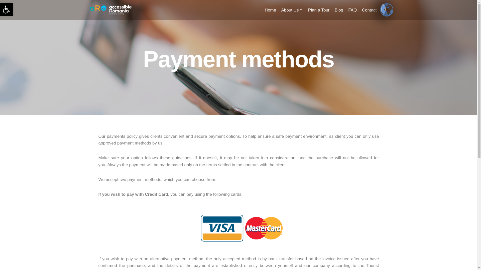  Describe the element at coordinates (292, 10) in the screenshot. I see `Accessibility Tools` at that location.